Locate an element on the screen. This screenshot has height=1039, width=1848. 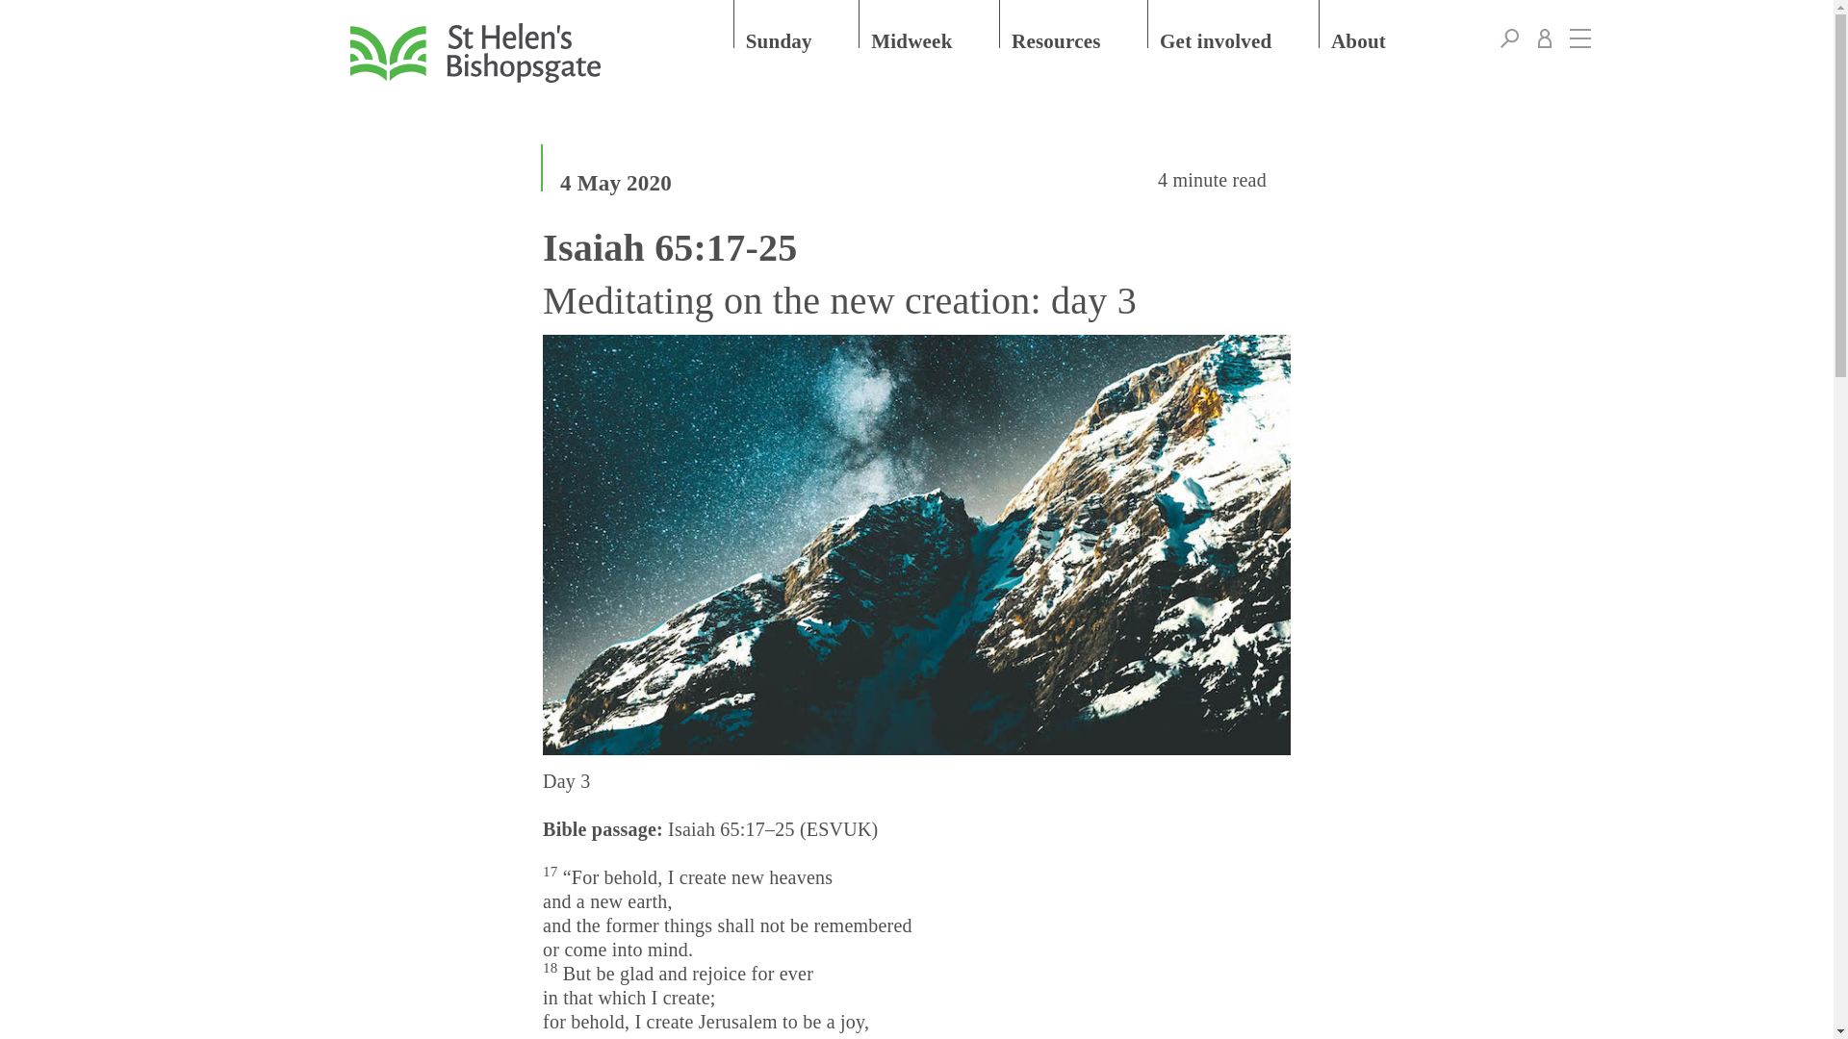
About is located at coordinates (1376, 23).